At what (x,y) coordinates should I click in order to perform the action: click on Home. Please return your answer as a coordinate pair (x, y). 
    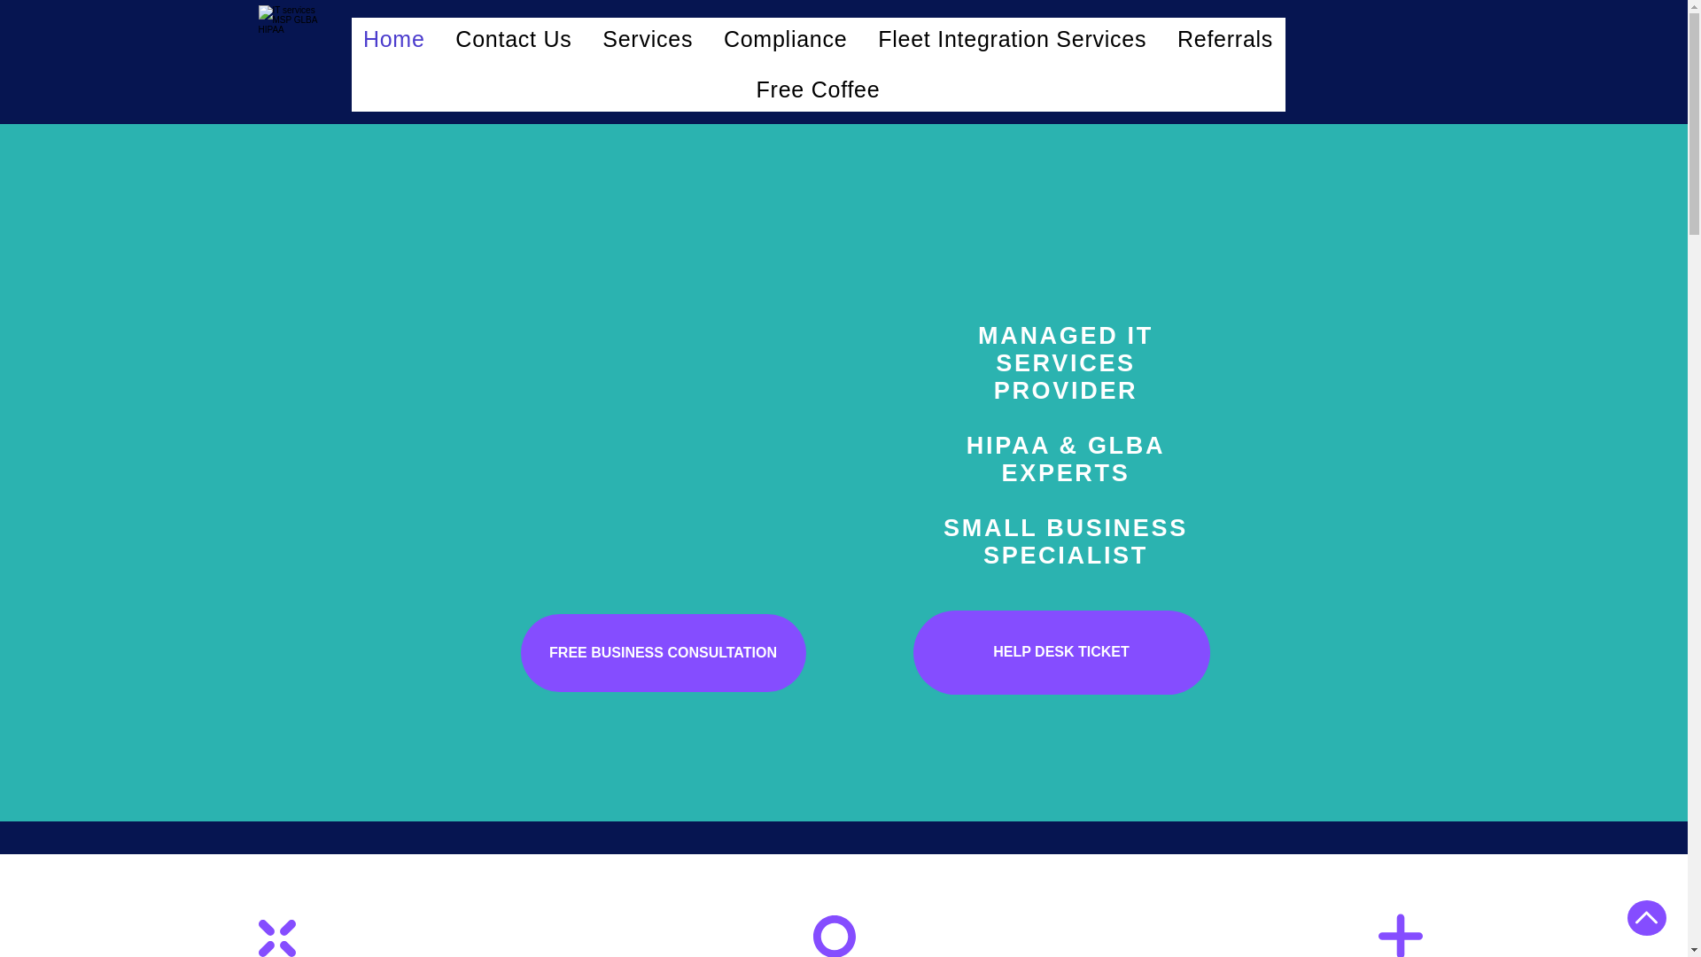
    Looking at the image, I should click on (392, 39).